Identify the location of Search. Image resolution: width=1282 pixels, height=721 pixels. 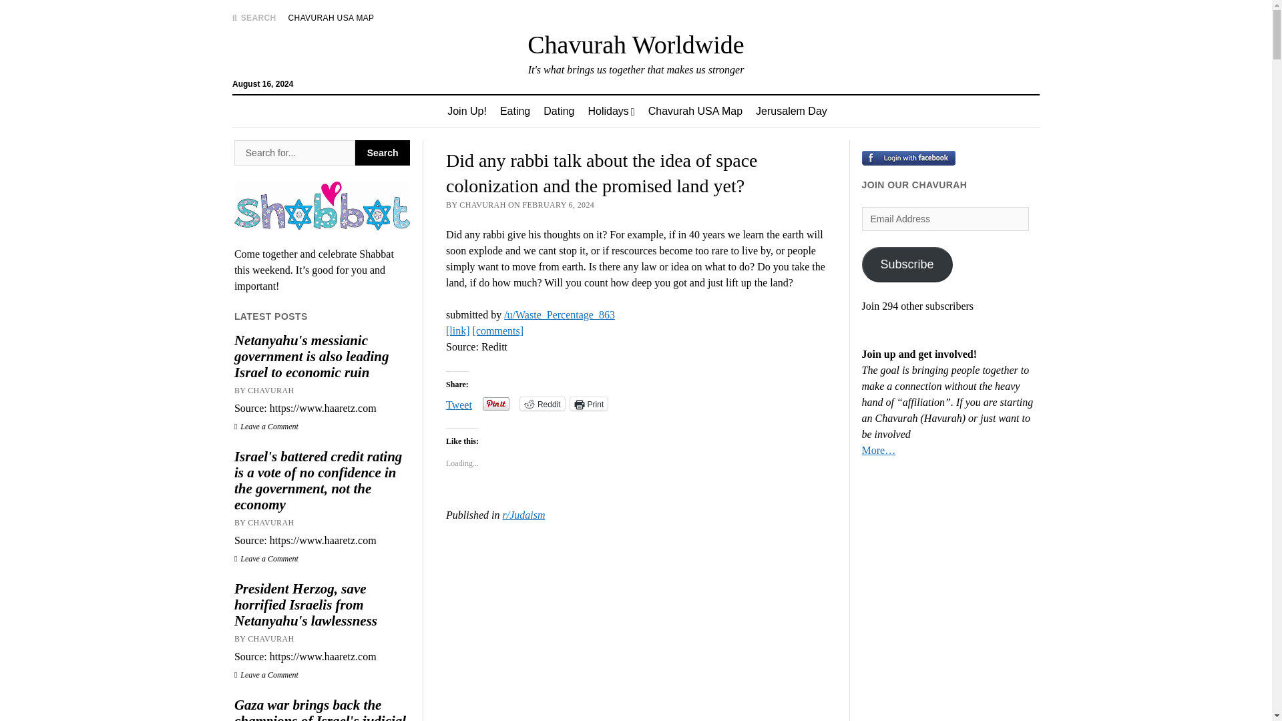
(833, 113).